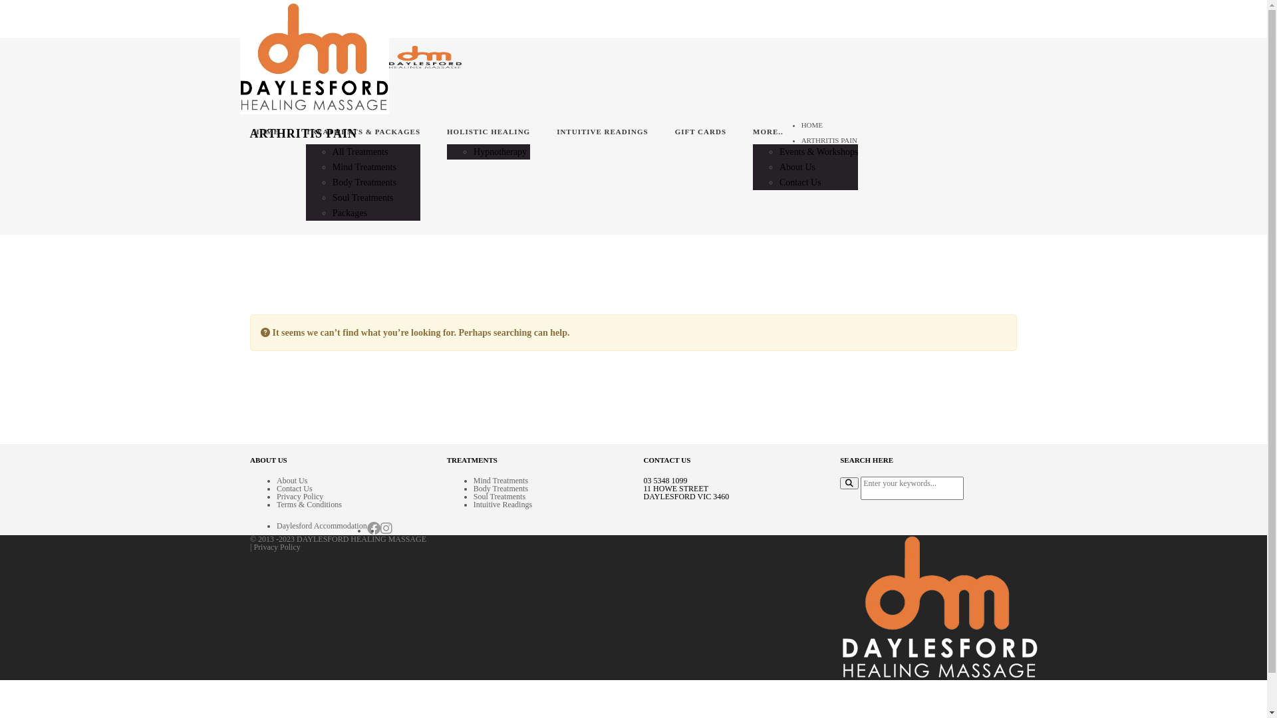 The height and width of the screenshot is (718, 1277). What do you see at coordinates (277, 547) in the screenshot?
I see `Privacy Policy` at bounding box center [277, 547].